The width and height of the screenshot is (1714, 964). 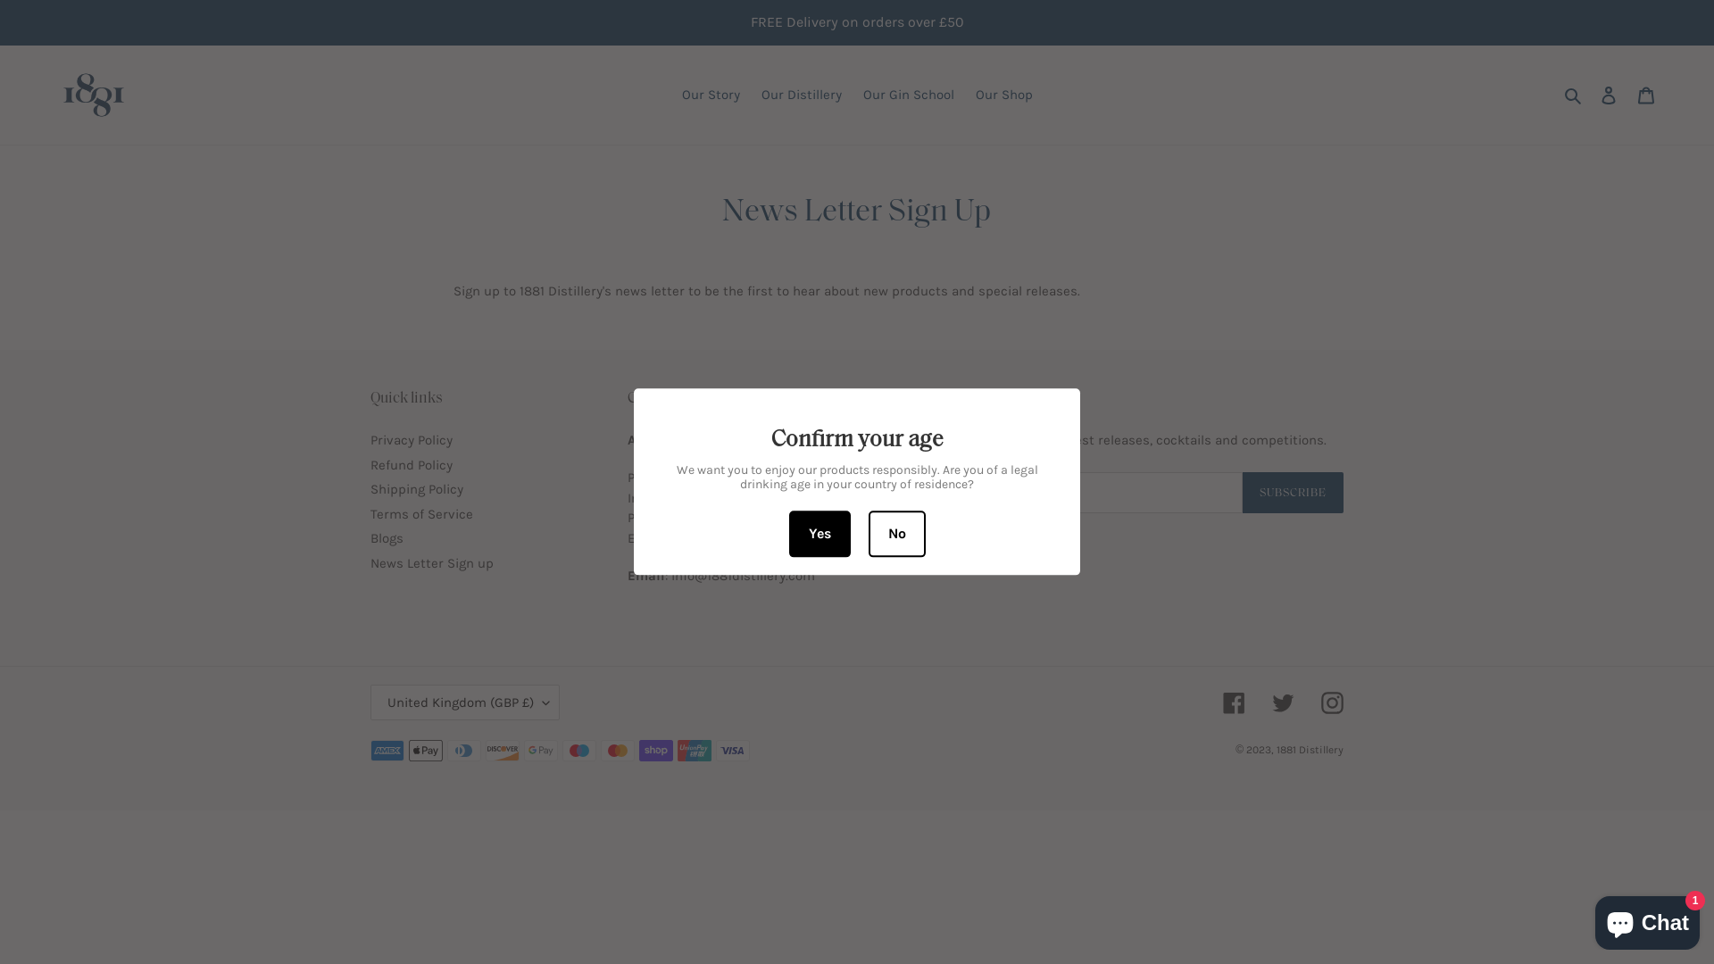 I want to click on Search, so click(x=1575, y=95).